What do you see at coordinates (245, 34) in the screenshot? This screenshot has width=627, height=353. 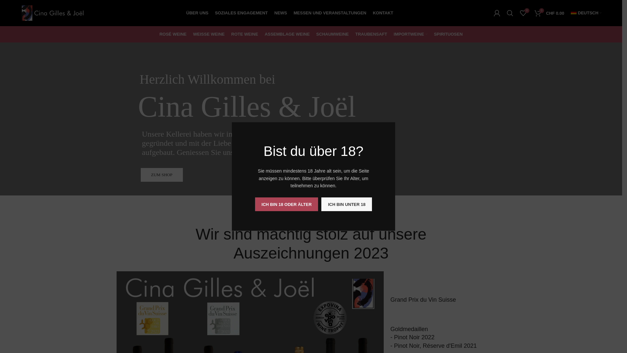 I see `ROTE WEINE` at bounding box center [245, 34].